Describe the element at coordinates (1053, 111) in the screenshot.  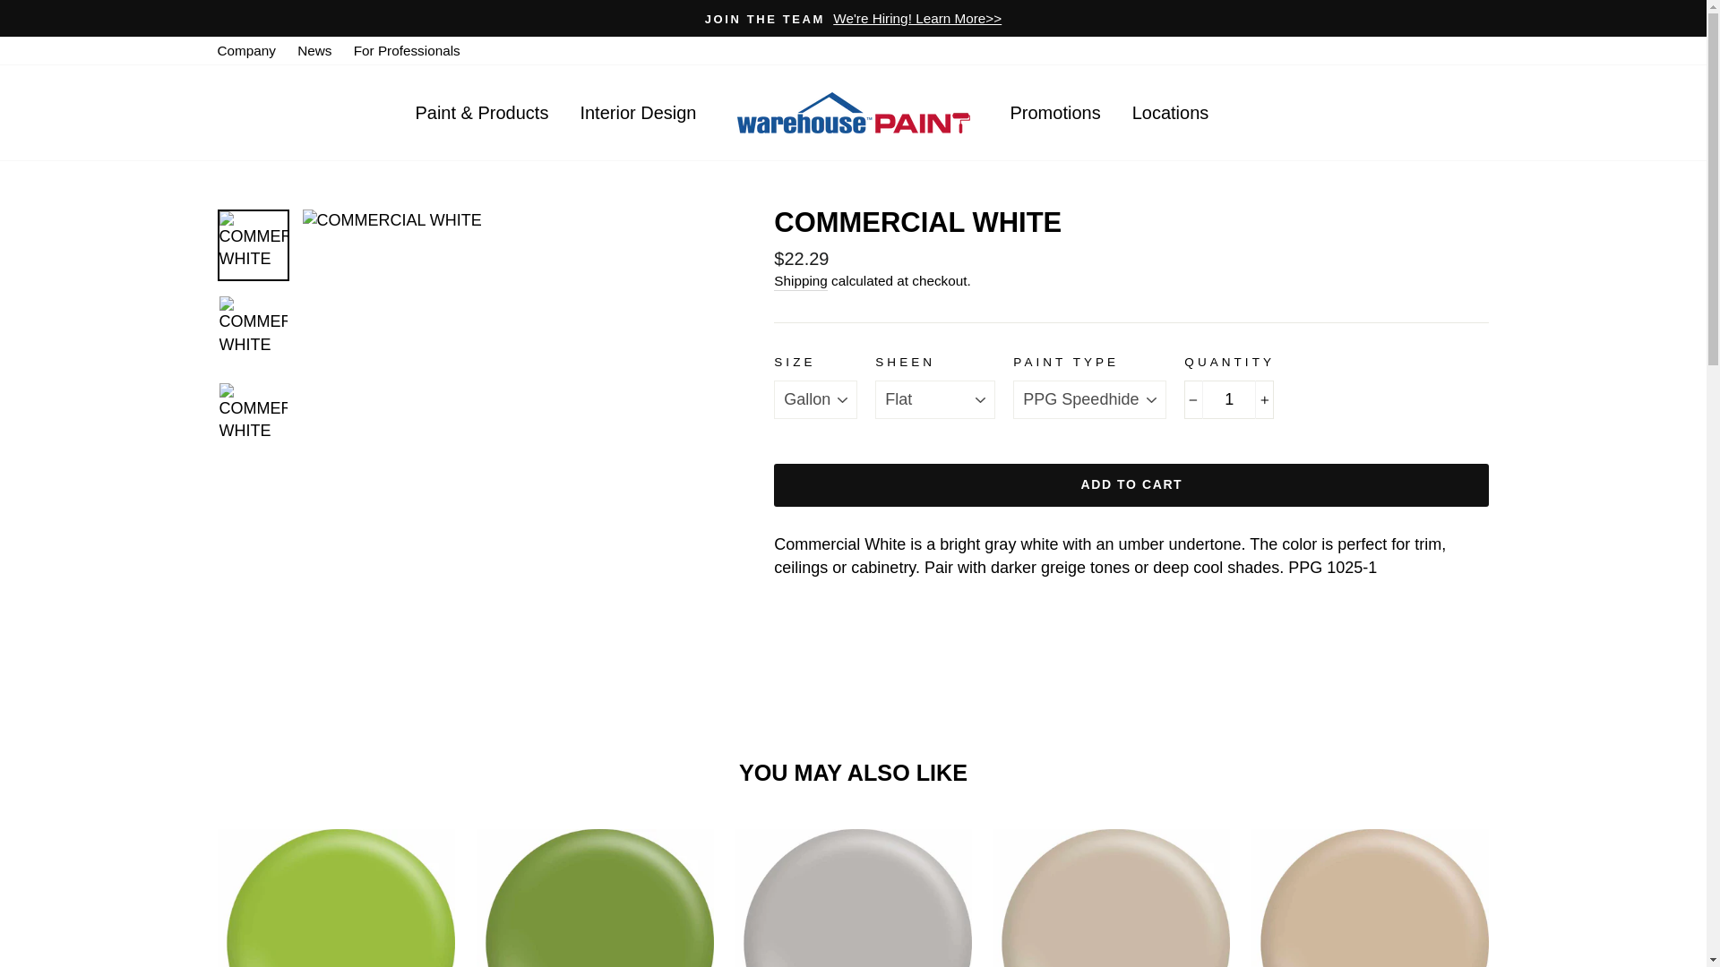
I see `Promotions` at that location.